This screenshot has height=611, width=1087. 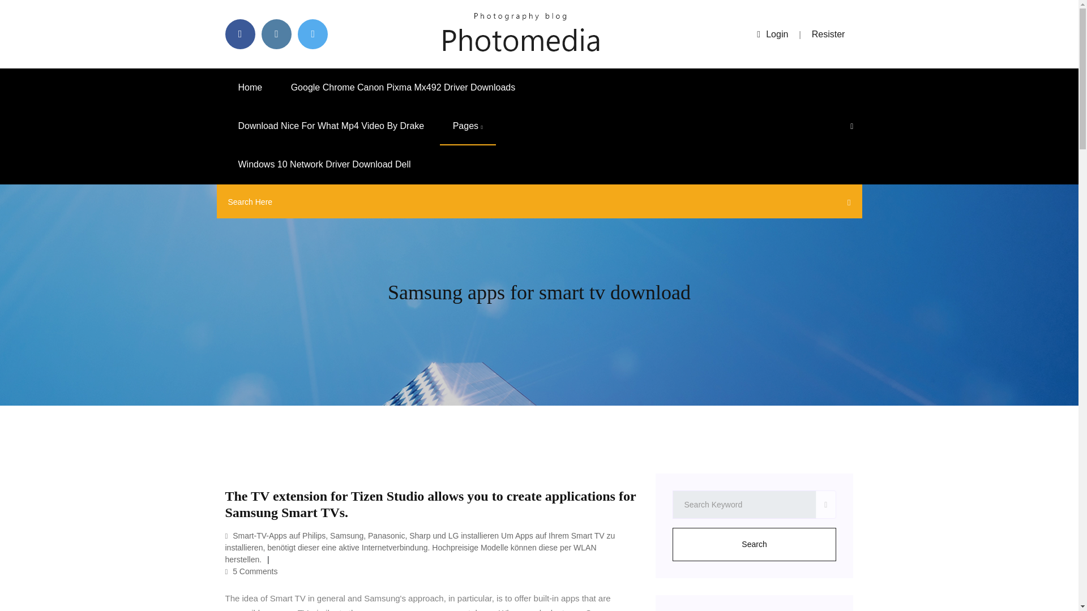 I want to click on Home, so click(x=250, y=87).